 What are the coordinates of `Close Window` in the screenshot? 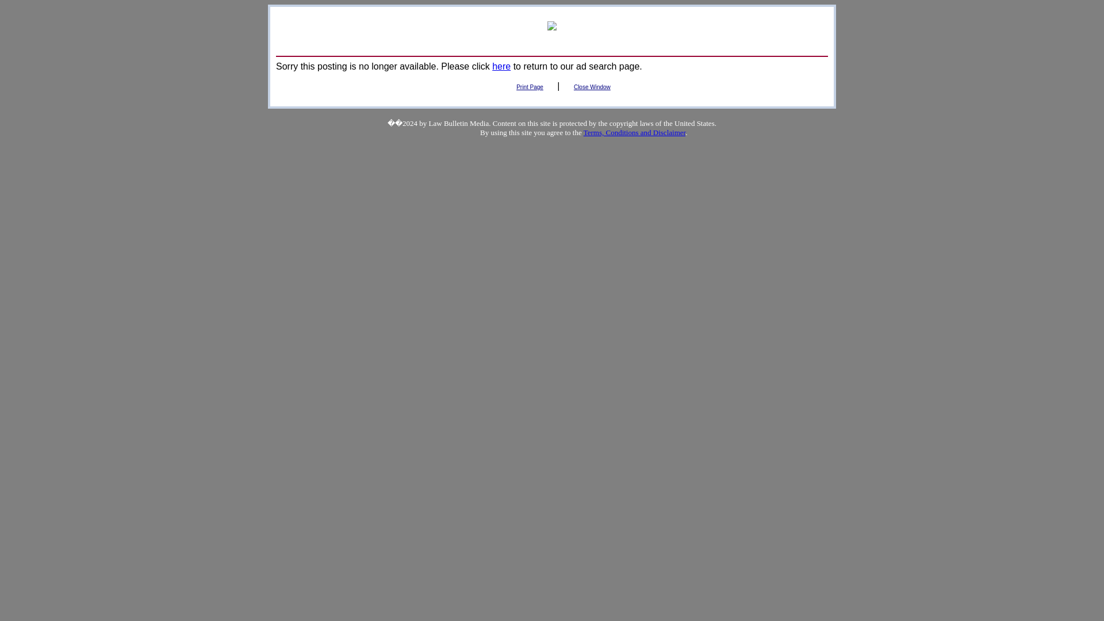 It's located at (592, 86).